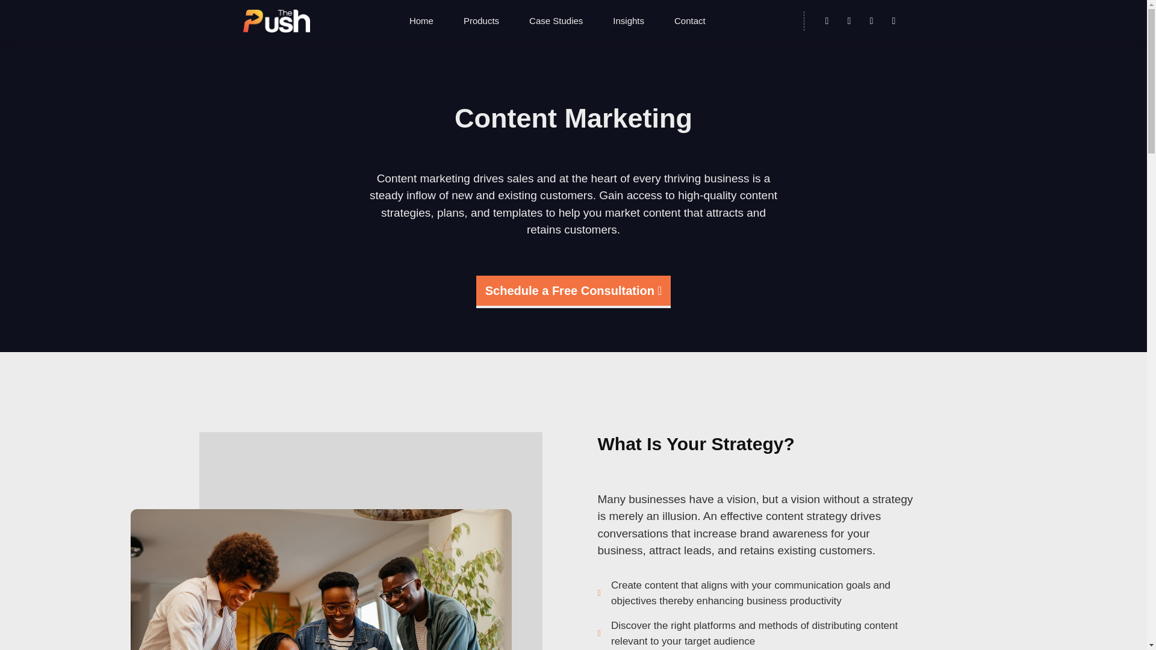 The image size is (1156, 650). I want to click on Case Studies, so click(556, 21).